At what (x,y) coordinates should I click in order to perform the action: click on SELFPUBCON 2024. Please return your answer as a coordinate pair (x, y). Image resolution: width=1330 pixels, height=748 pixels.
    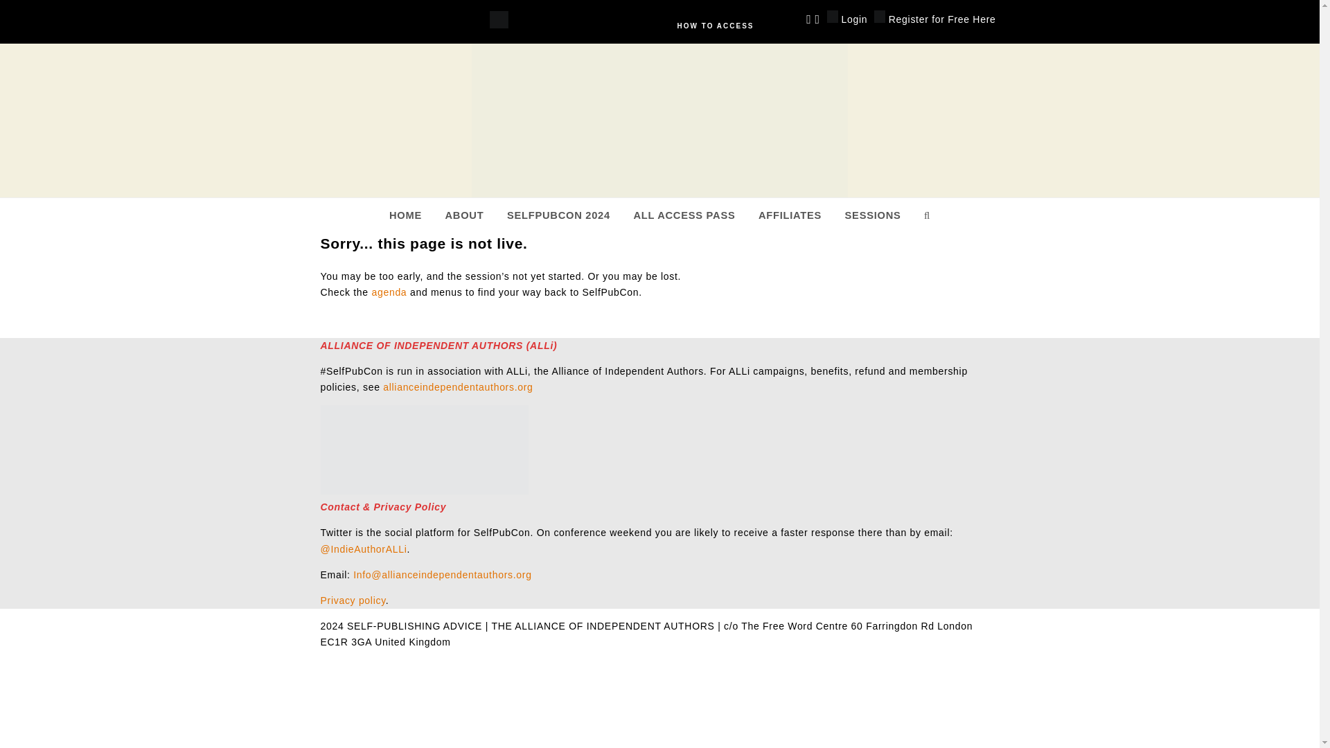
    Looking at the image, I should click on (558, 215).